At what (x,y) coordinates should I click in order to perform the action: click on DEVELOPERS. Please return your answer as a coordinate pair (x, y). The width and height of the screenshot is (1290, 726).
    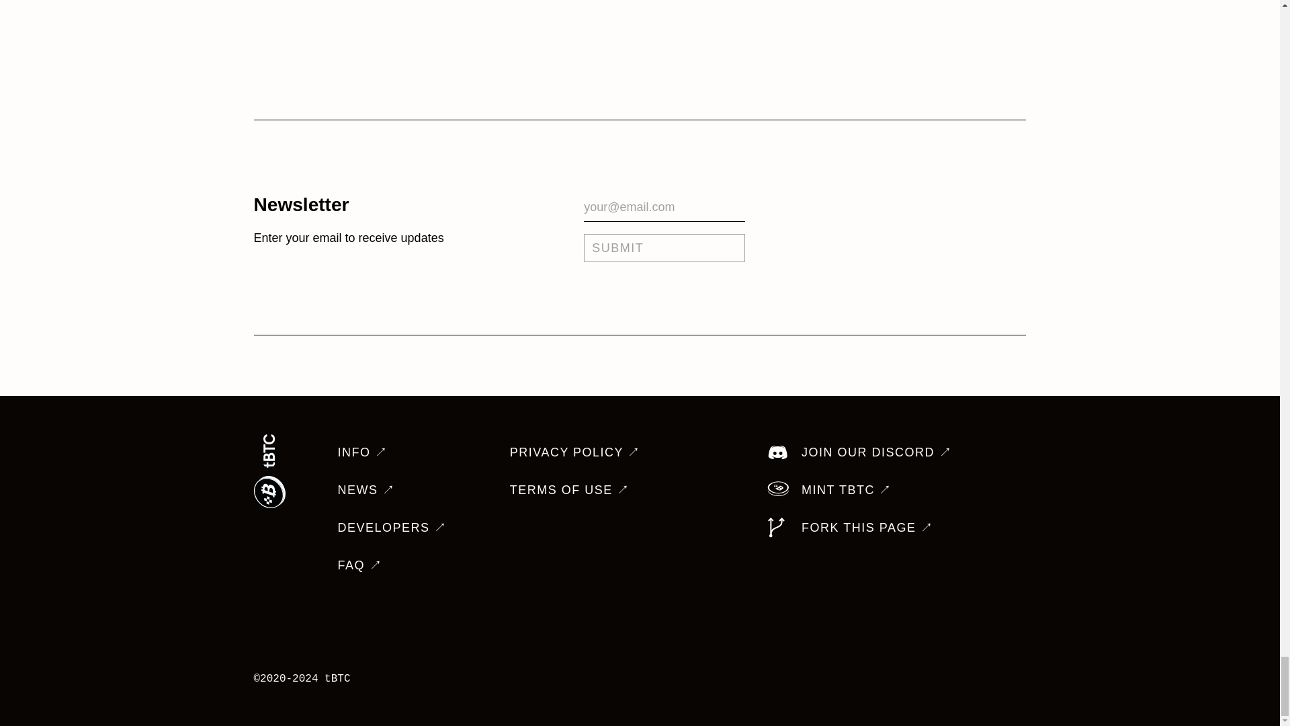
    Looking at the image, I should click on (391, 527).